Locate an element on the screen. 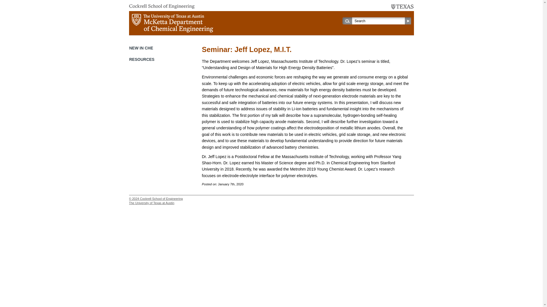 The width and height of the screenshot is (547, 307). Search is located at coordinates (379, 20).